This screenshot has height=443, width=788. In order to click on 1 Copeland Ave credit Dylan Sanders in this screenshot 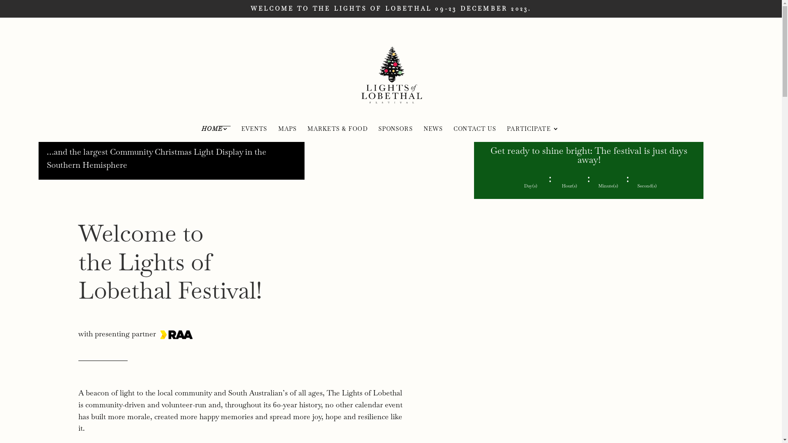, I will do `click(167, 149)`.